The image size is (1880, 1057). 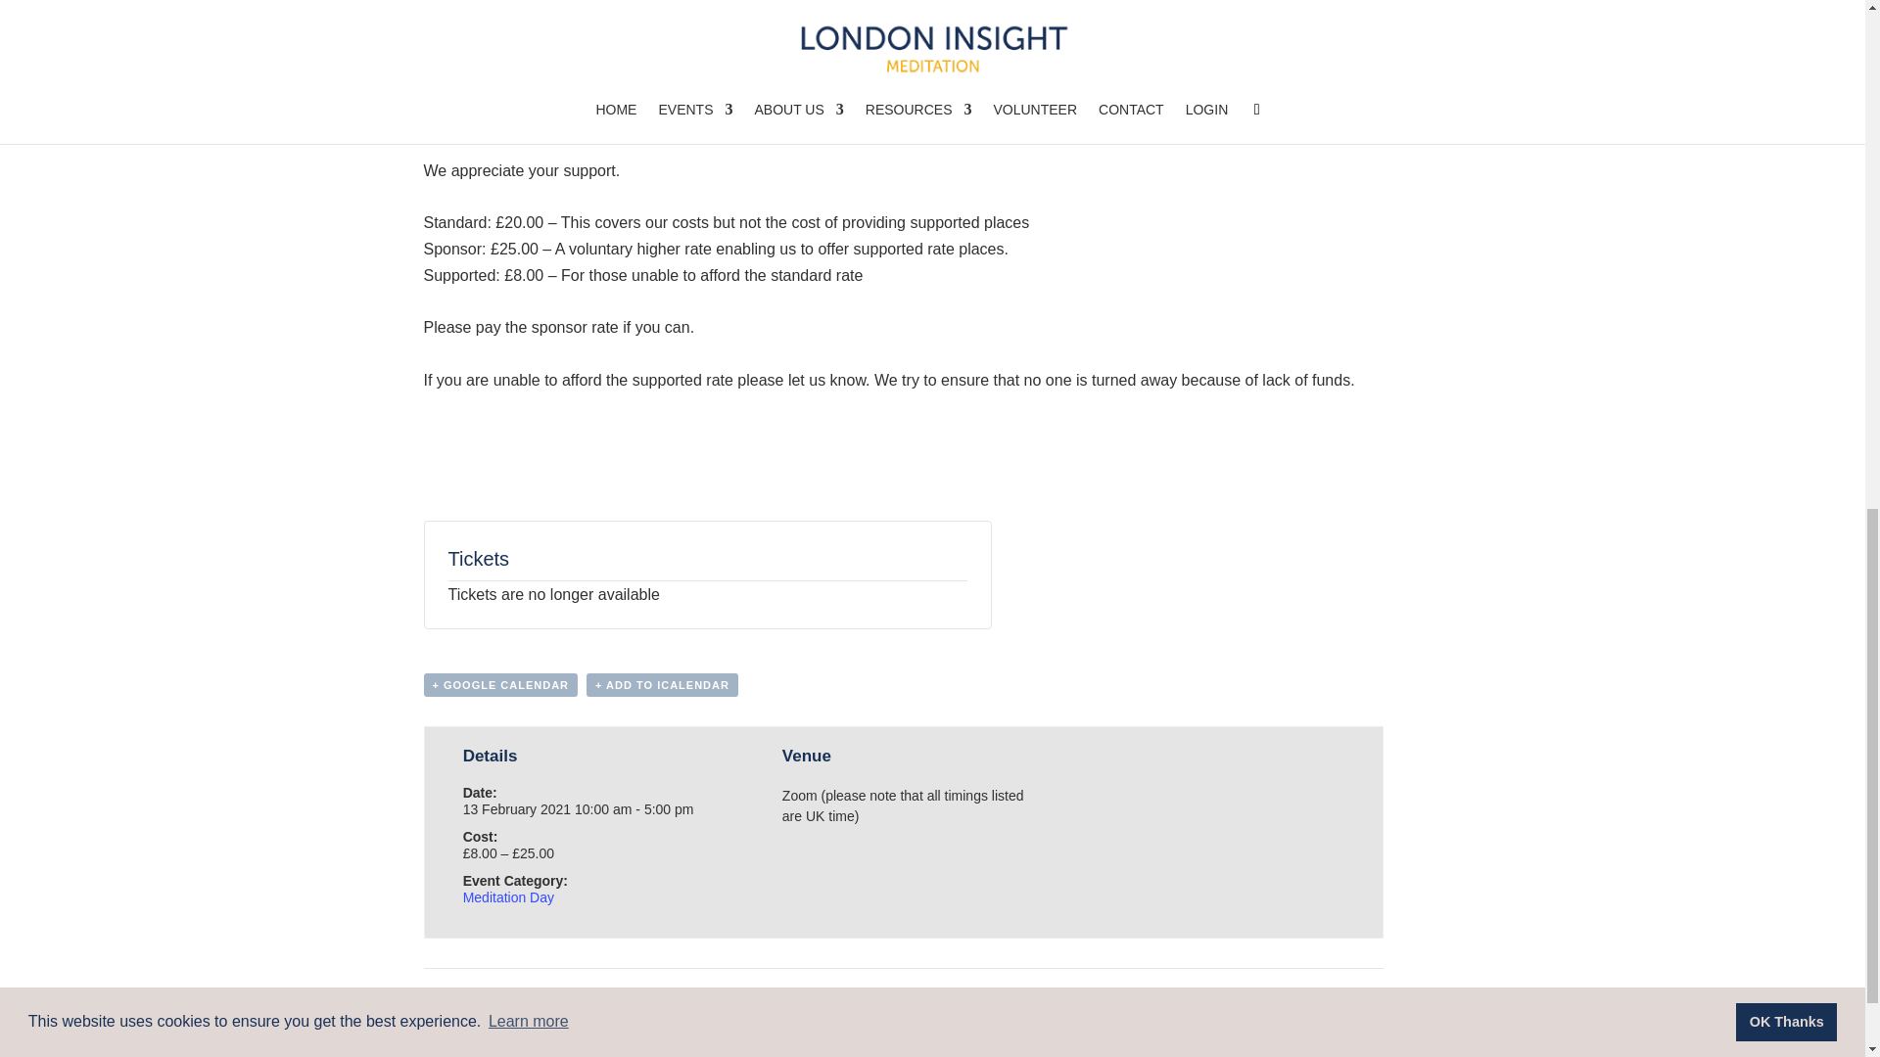 What do you see at coordinates (662, 684) in the screenshot?
I see `Download .ics file` at bounding box center [662, 684].